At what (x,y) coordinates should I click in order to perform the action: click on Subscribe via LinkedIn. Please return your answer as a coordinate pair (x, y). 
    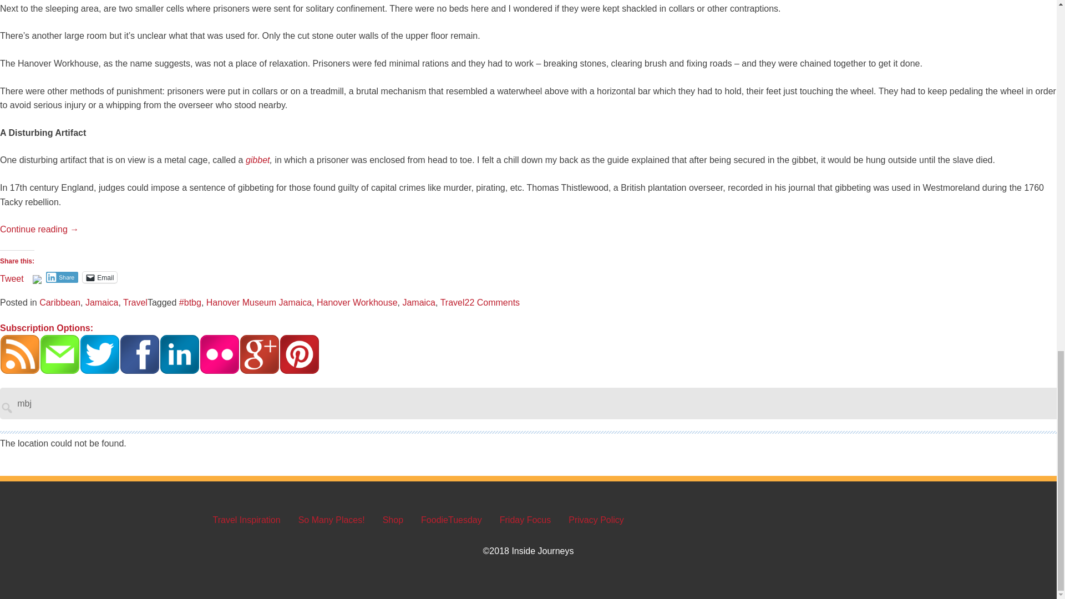
    Looking at the image, I should click on (180, 354).